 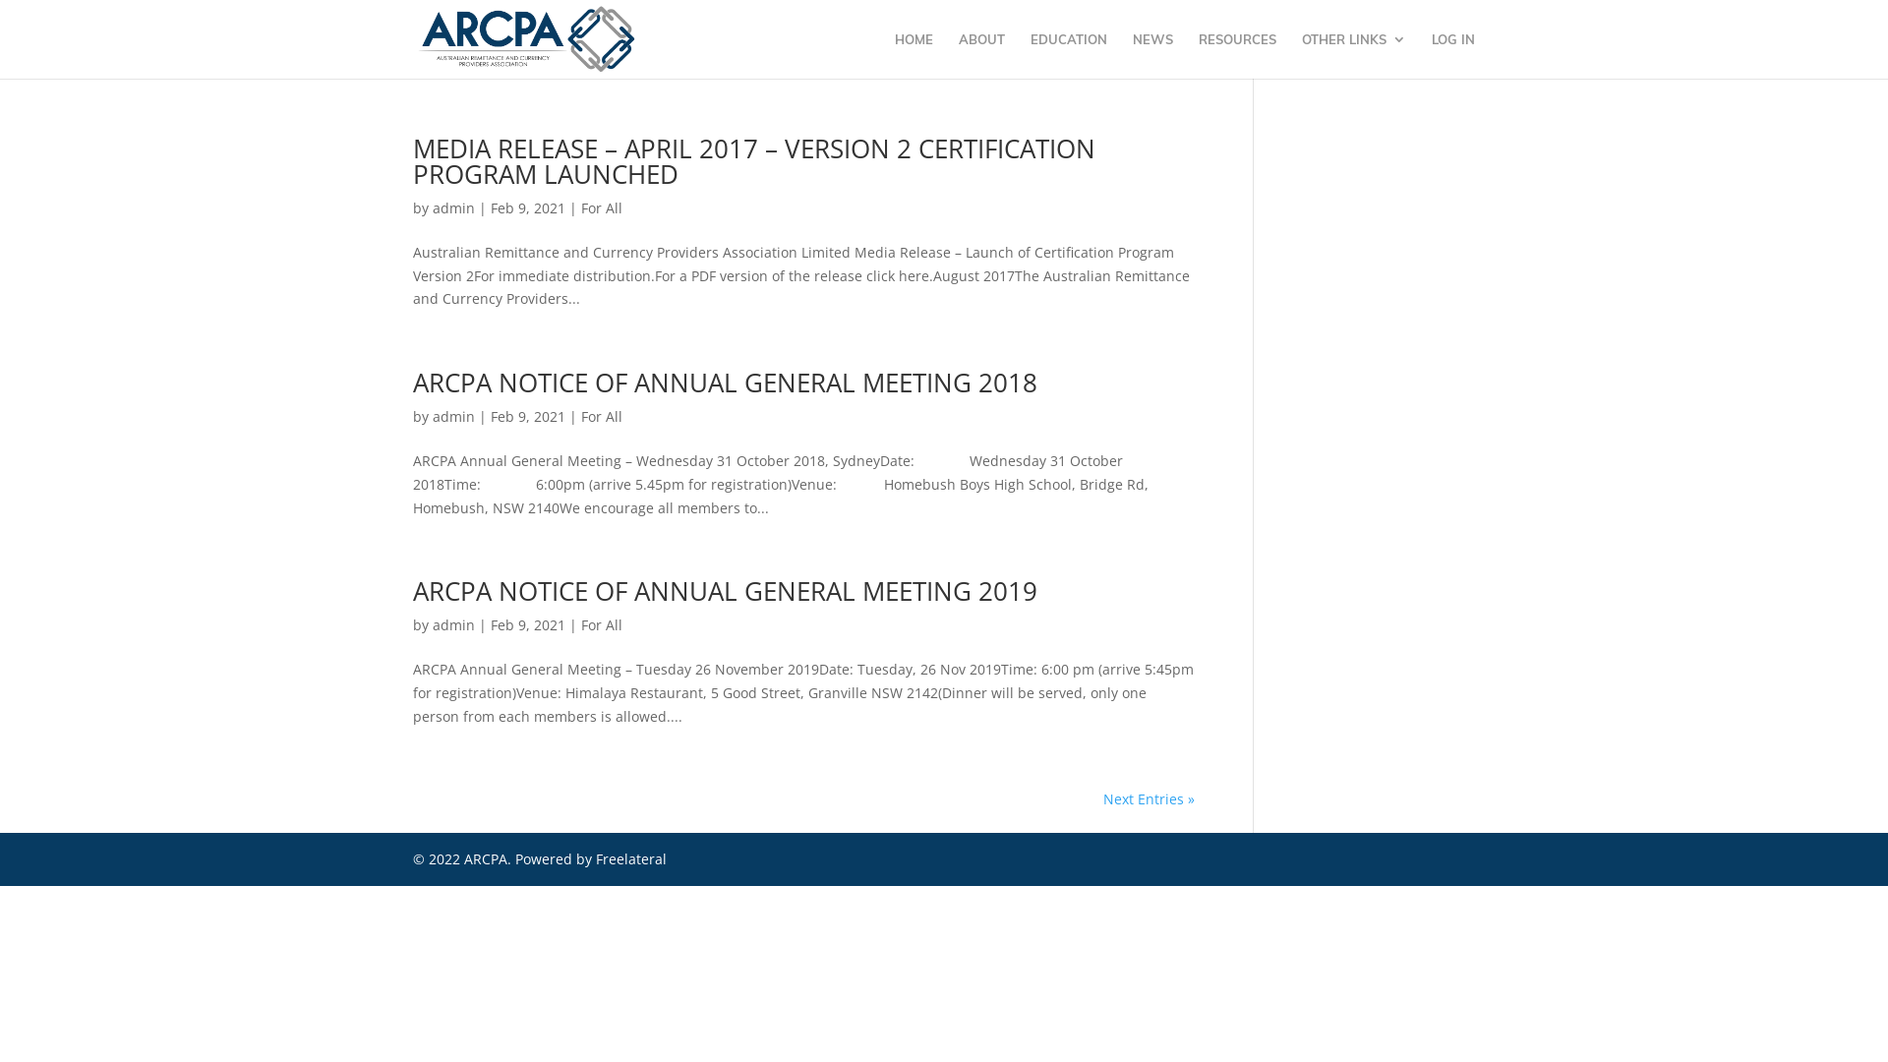 I want to click on EDUCATION, so click(x=1069, y=55).